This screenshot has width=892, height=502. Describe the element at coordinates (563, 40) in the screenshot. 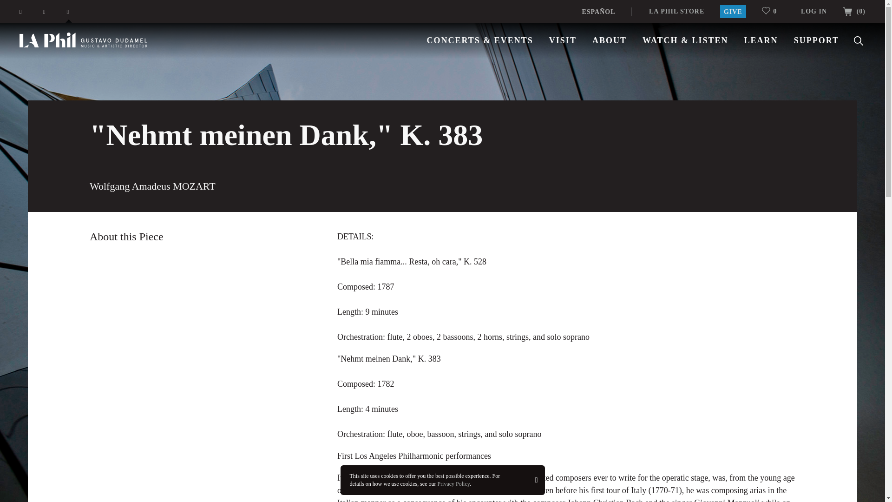

I see `VISIT` at that location.